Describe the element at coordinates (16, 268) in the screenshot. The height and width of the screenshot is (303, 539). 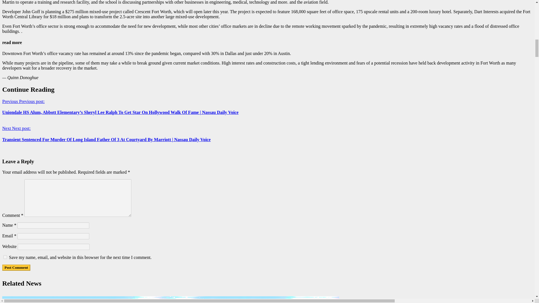
I see `Post Comment` at that location.